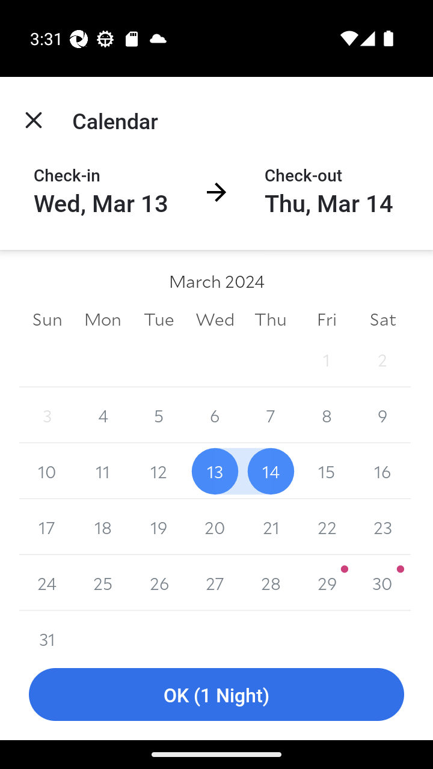  What do you see at coordinates (216, 695) in the screenshot?
I see `OK (1 Night)` at bounding box center [216, 695].